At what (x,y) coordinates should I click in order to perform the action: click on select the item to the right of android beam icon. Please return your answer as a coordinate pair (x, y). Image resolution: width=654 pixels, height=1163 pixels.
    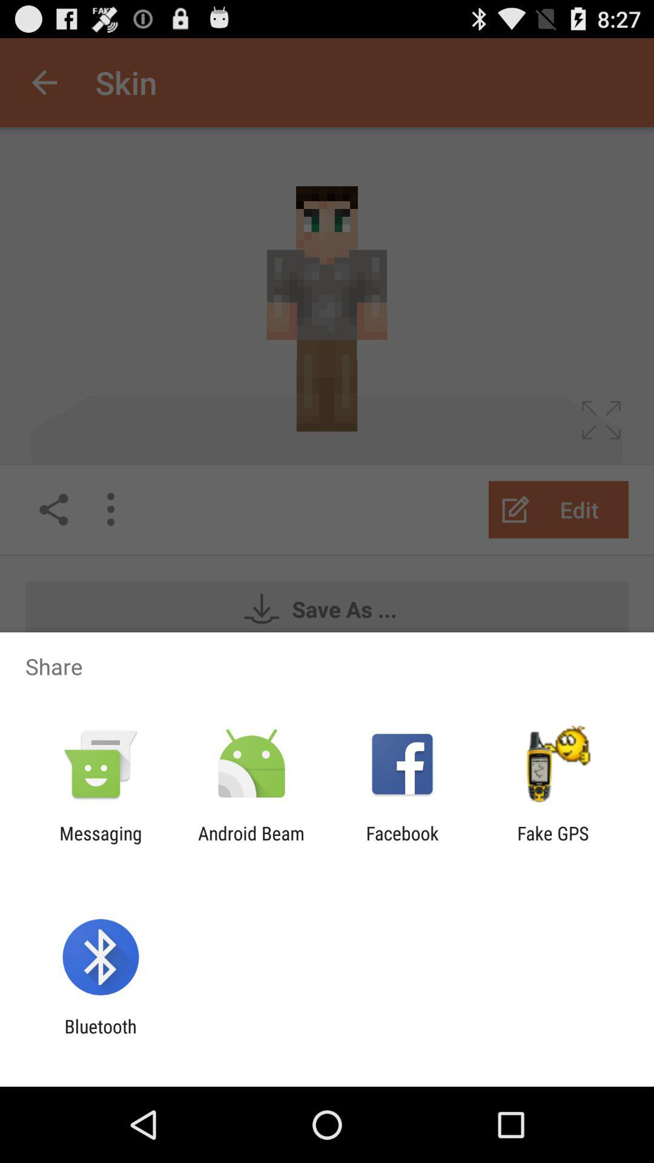
    Looking at the image, I should click on (402, 844).